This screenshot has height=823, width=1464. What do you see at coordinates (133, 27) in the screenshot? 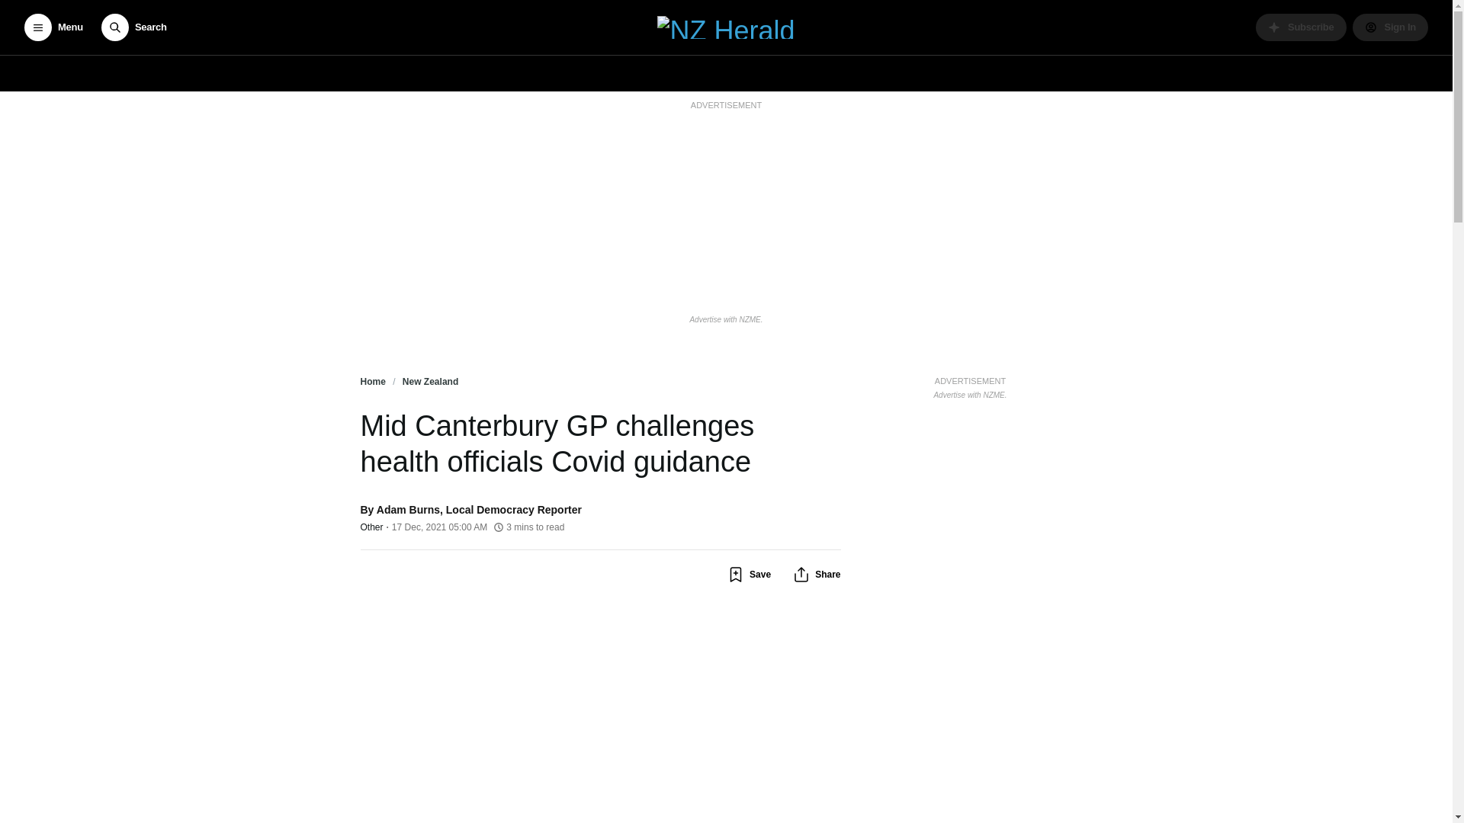
I see `Search` at bounding box center [133, 27].